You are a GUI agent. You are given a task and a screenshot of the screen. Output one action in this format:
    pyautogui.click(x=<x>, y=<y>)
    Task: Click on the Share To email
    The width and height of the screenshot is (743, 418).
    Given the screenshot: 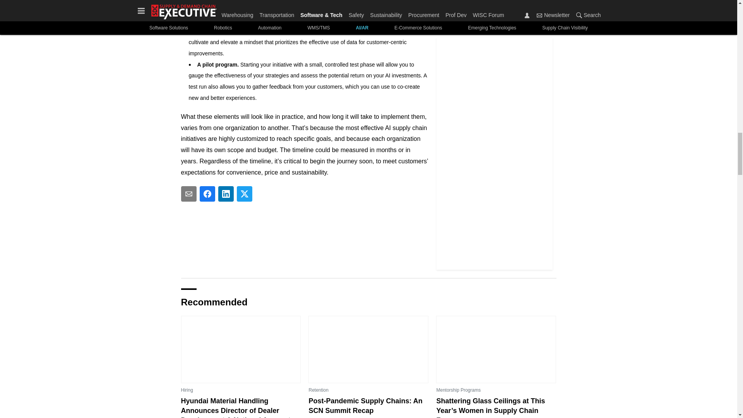 What is the action you would take?
    pyautogui.click(x=189, y=193)
    